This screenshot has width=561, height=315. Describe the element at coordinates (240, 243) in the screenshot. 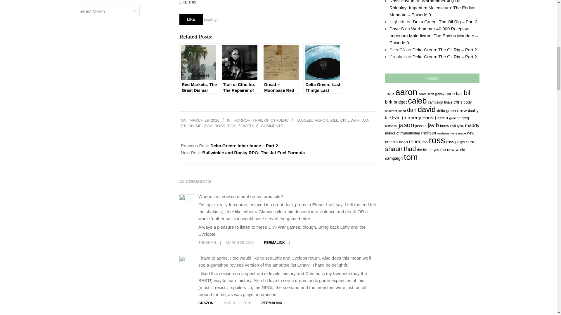

I see `Tuesday, March 29, 2016, 3:40 pm` at that location.